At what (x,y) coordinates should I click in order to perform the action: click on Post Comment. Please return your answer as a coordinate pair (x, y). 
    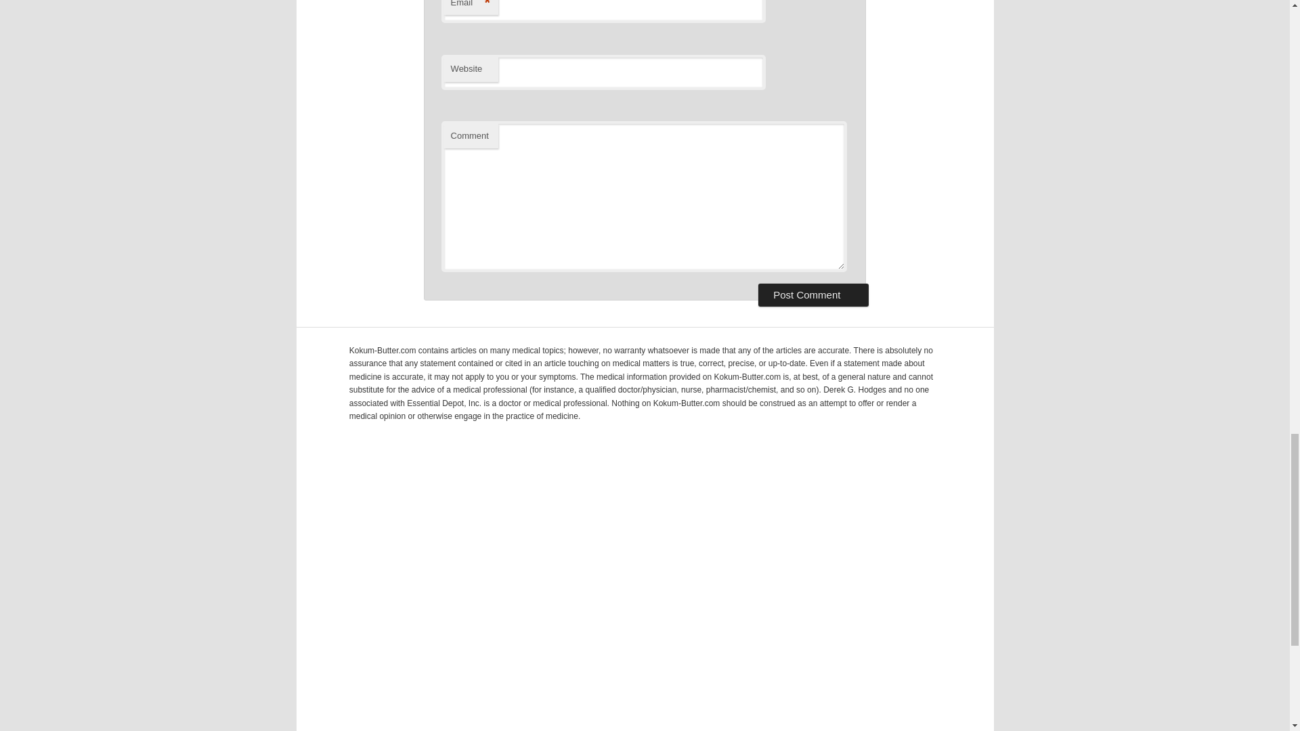
    Looking at the image, I should click on (812, 295).